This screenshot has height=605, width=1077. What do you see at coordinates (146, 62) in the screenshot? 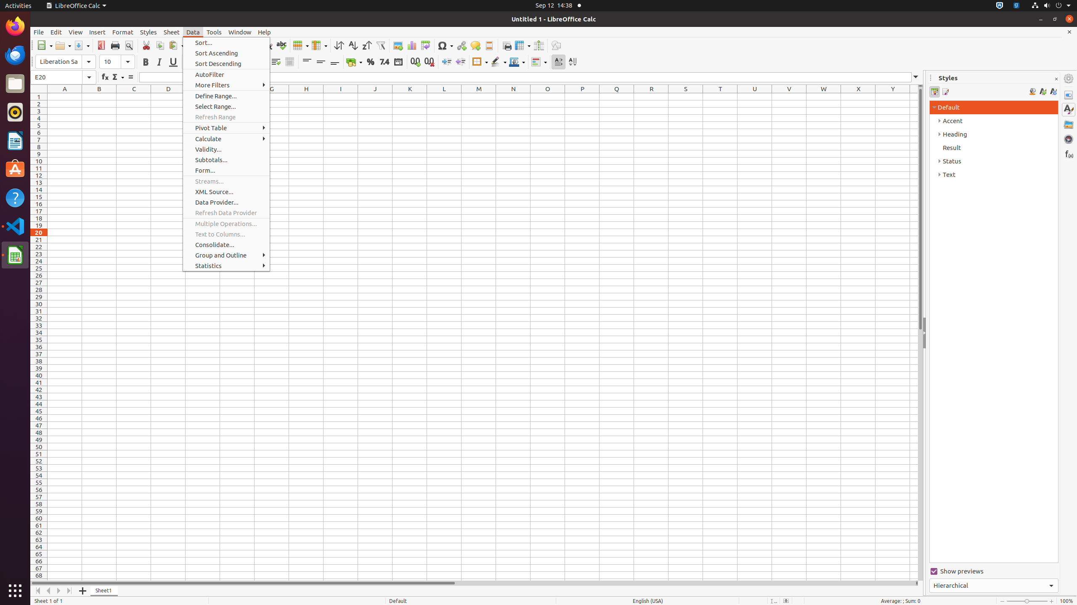
I see `Bold` at bounding box center [146, 62].